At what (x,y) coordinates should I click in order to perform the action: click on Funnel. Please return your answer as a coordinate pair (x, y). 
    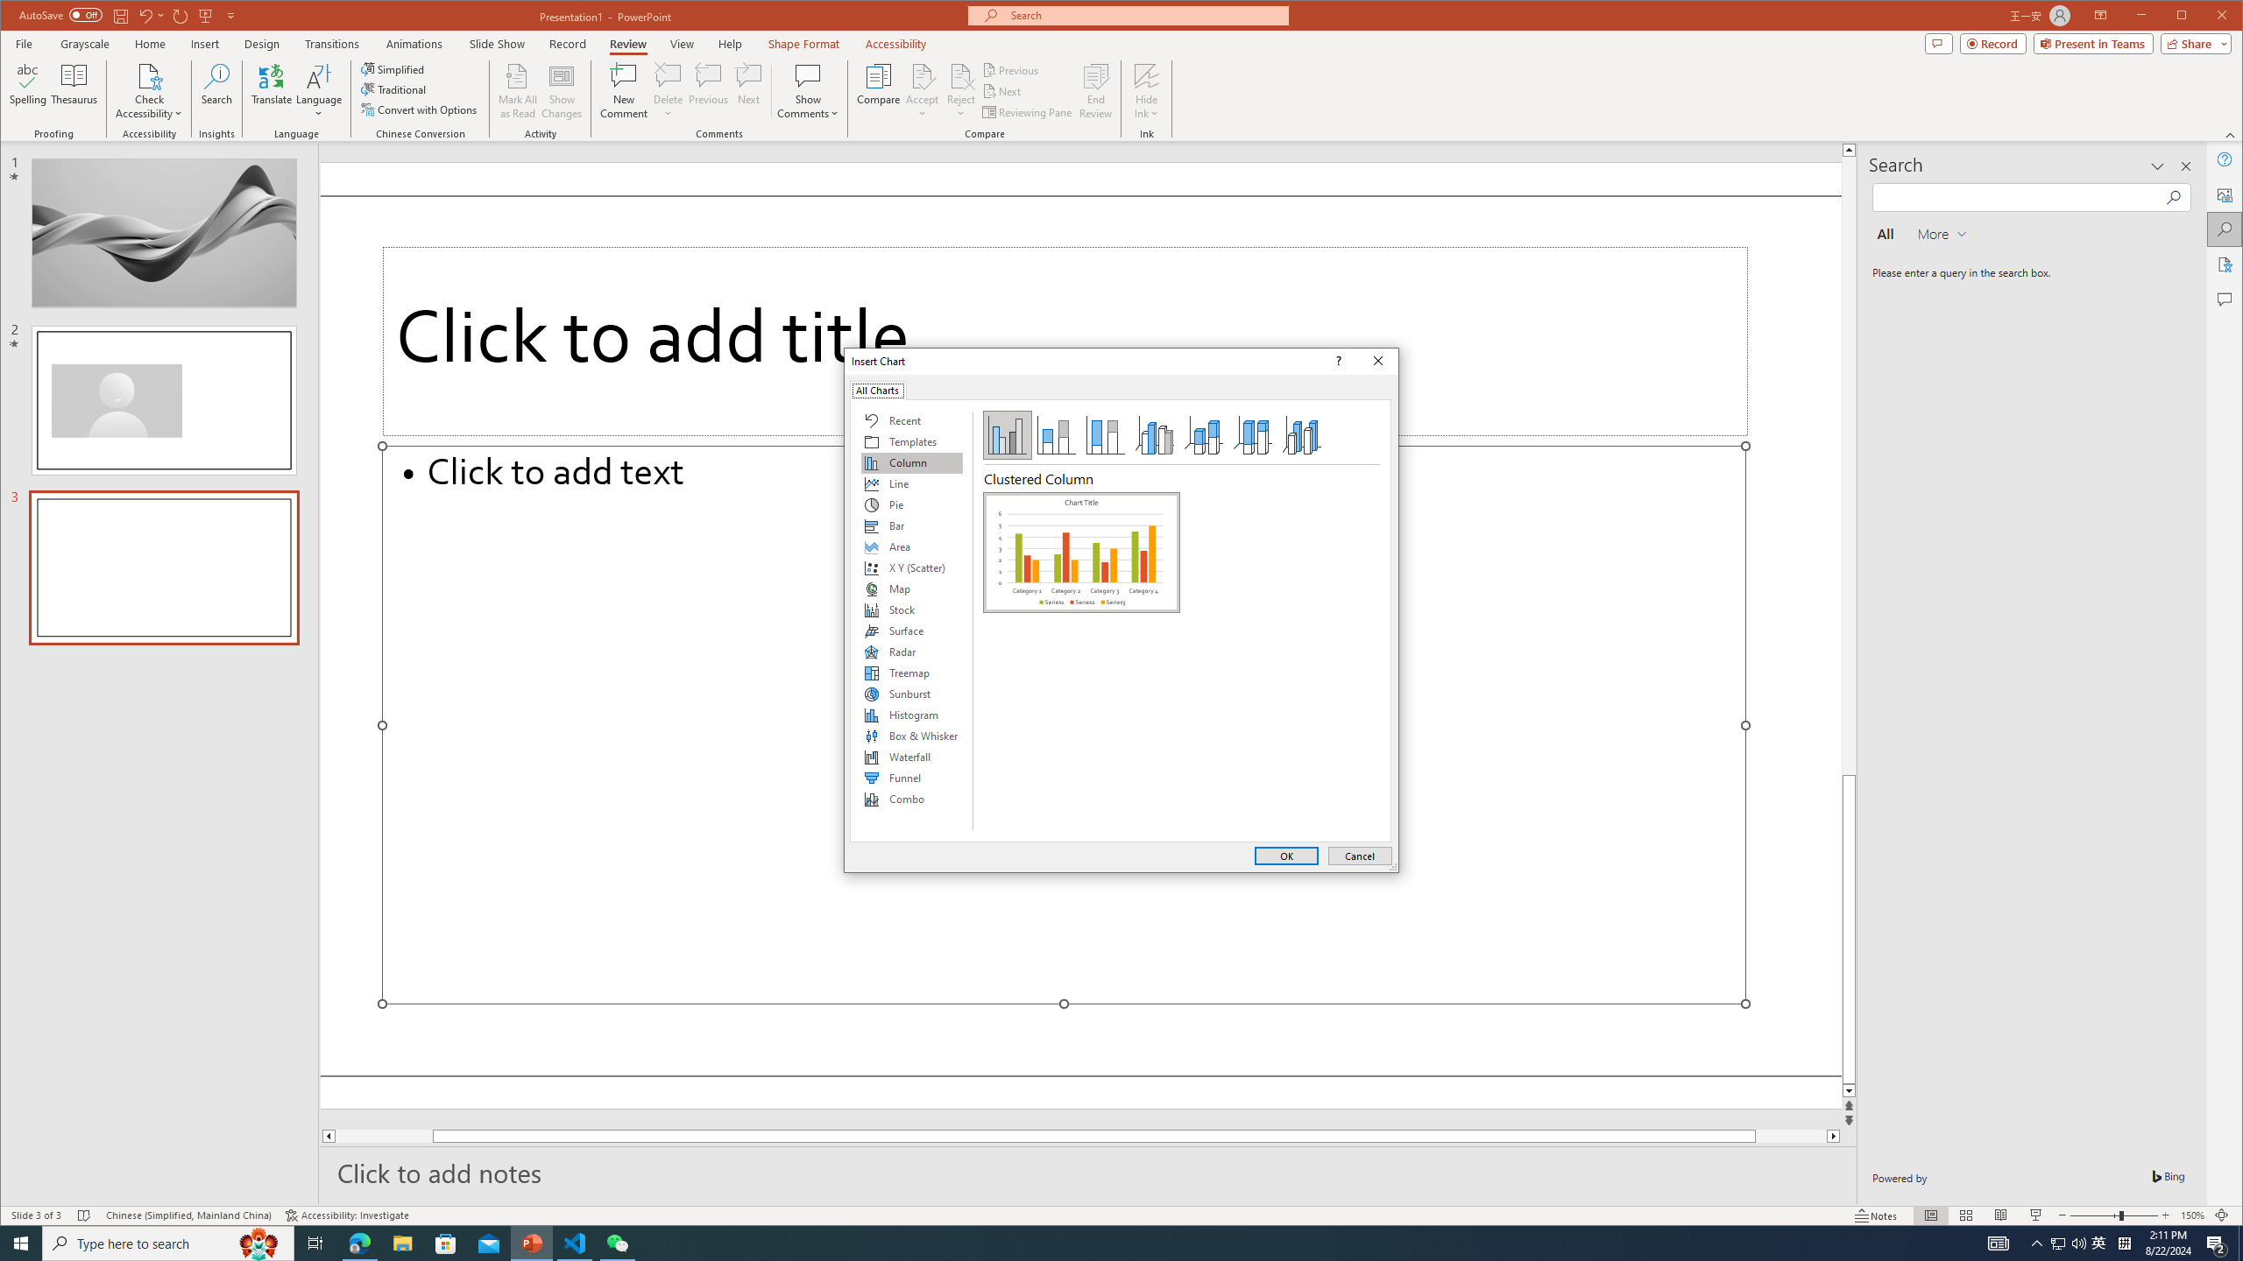
    Looking at the image, I should click on (911, 778).